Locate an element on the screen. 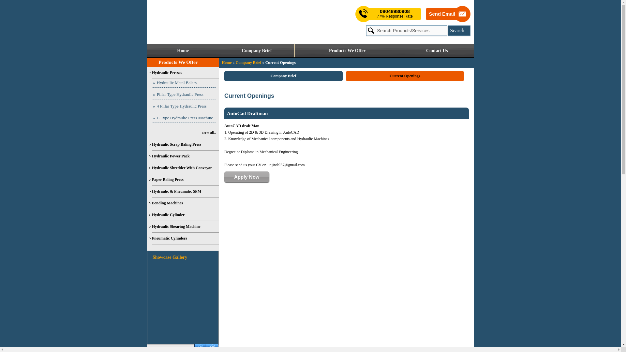  view all.. is located at coordinates (182, 132).